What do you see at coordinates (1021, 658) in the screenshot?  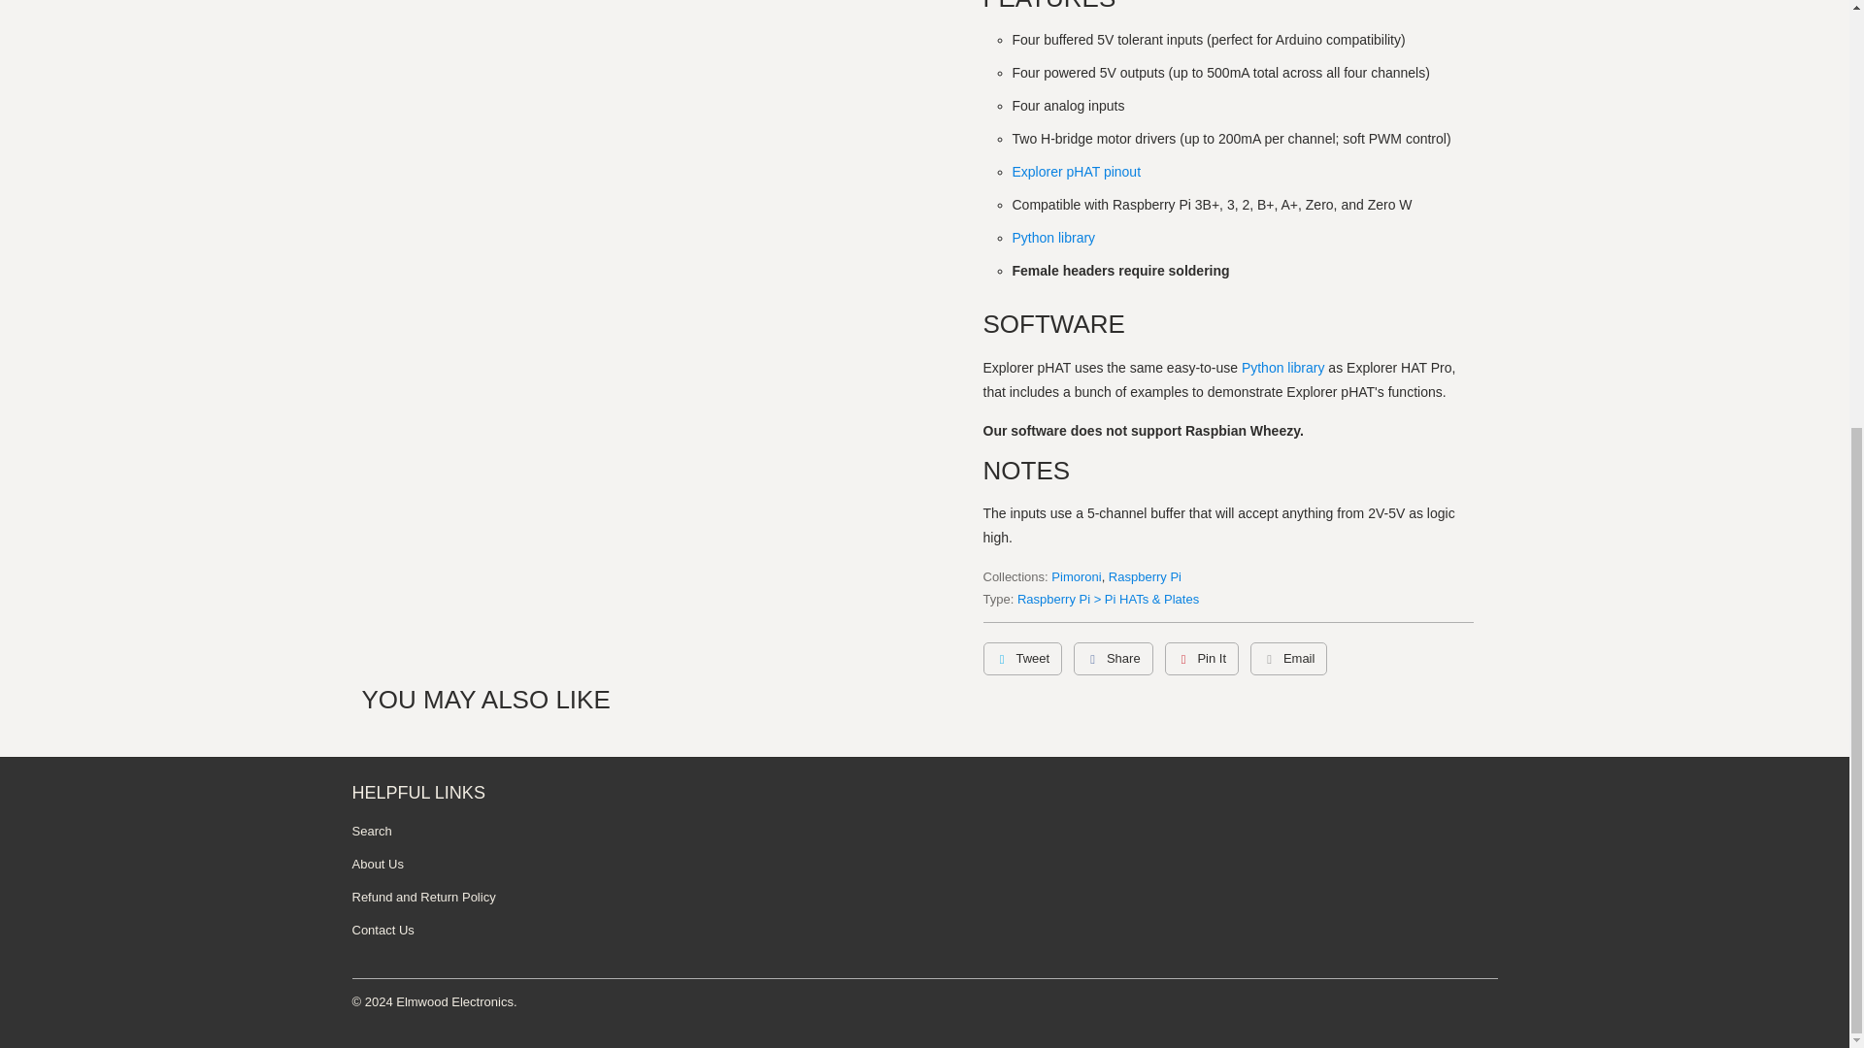 I see `Tweet` at bounding box center [1021, 658].